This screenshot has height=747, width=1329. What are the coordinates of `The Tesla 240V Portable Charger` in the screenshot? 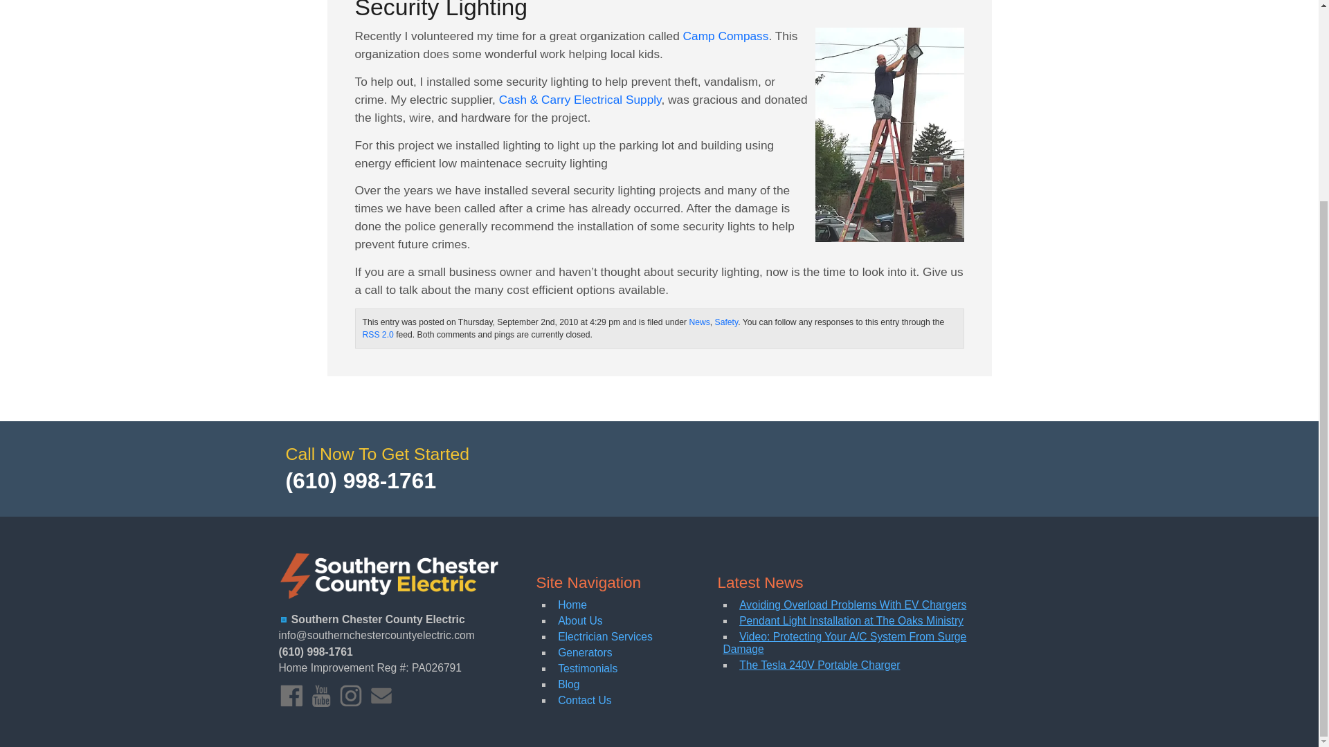 It's located at (819, 664).